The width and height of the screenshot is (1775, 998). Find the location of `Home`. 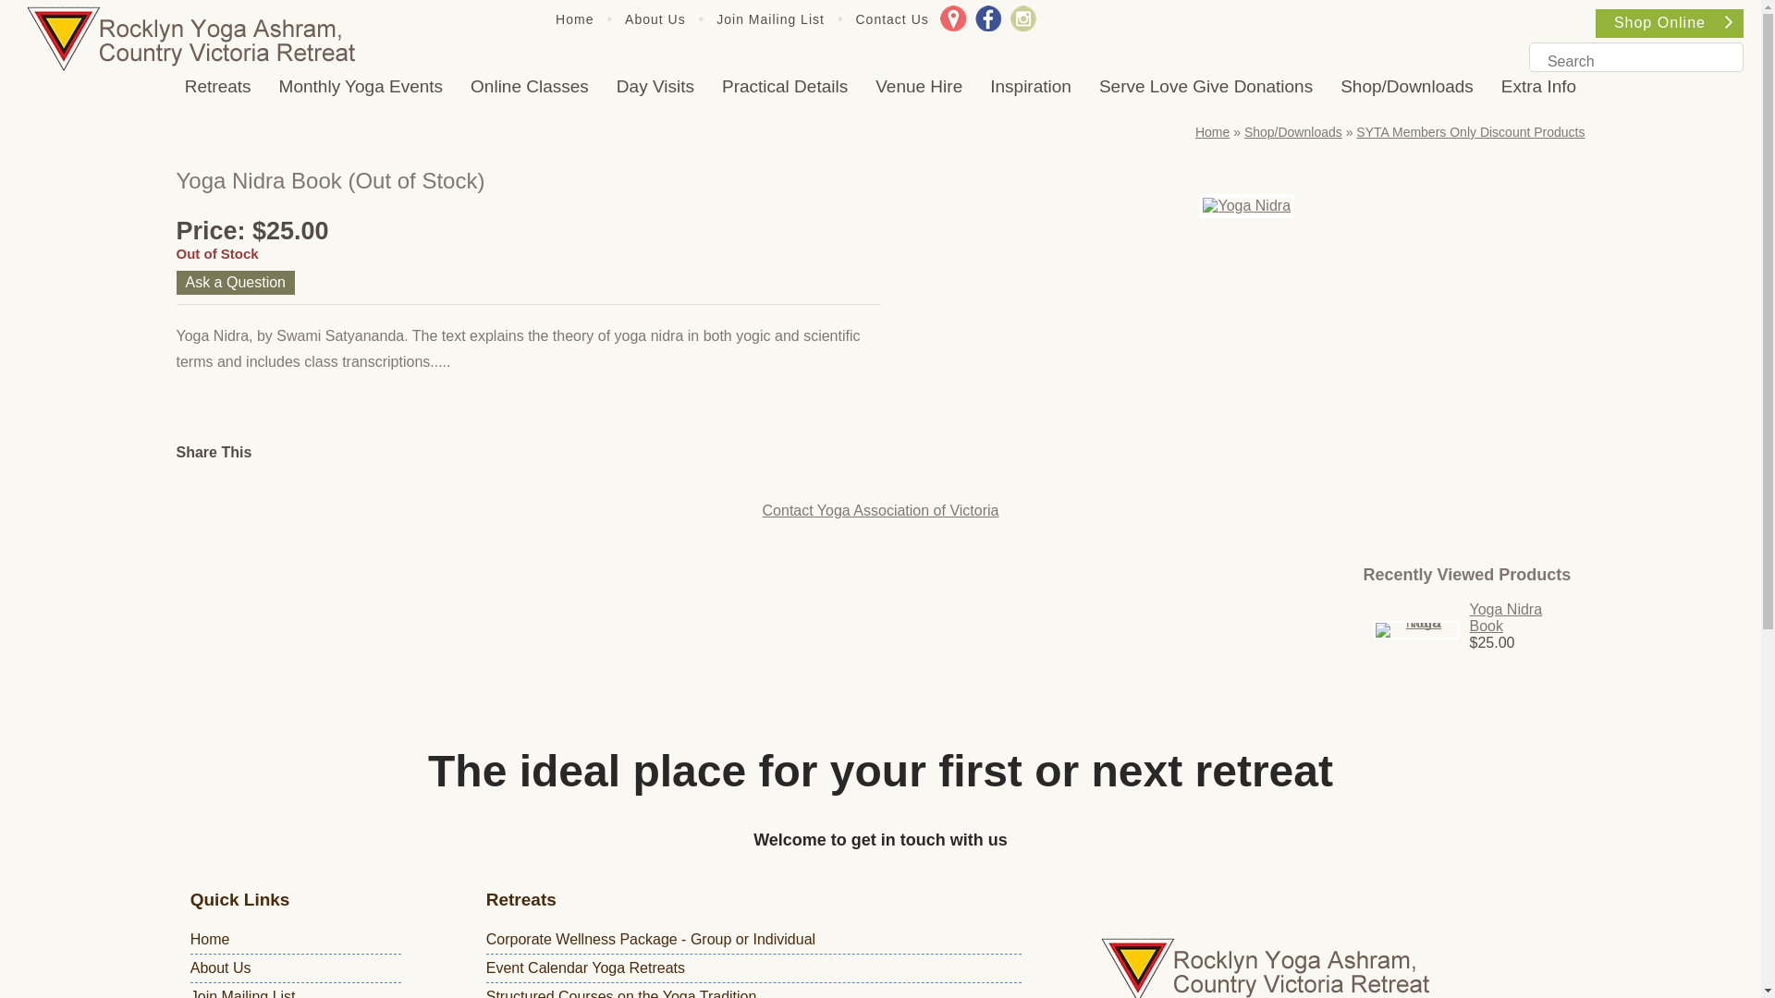

Home is located at coordinates (1213, 132).